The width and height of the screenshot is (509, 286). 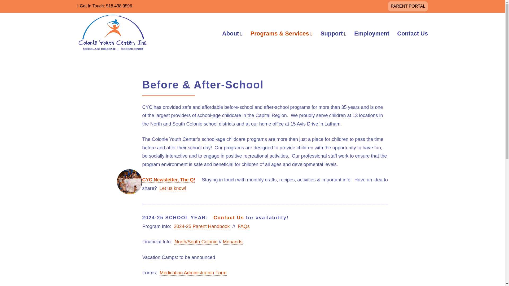 I want to click on Get In Touch: 518.438.9596, so click(x=104, y=6).